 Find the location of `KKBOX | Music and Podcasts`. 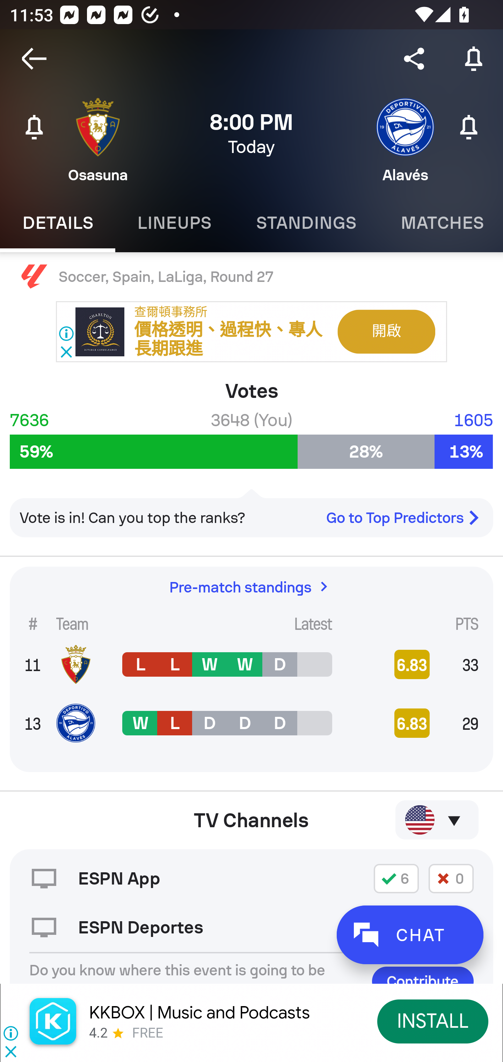

KKBOX | Music and Podcasts is located at coordinates (199, 1012).